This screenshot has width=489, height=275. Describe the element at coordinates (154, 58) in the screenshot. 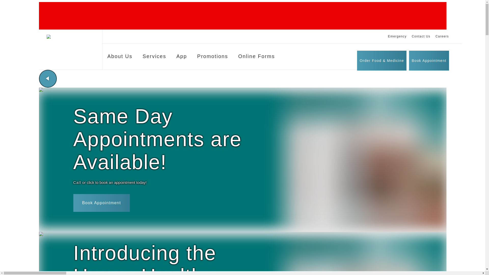

I see `Services` at that location.